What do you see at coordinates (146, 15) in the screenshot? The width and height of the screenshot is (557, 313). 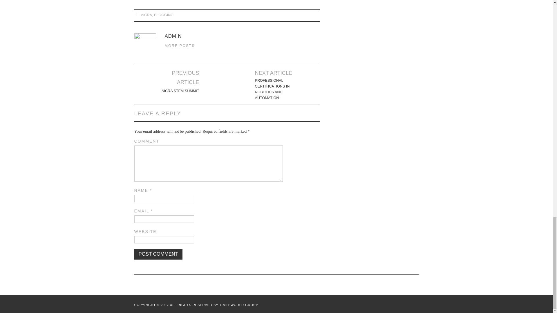 I see `AICRA` at bounding box center [146, 15].